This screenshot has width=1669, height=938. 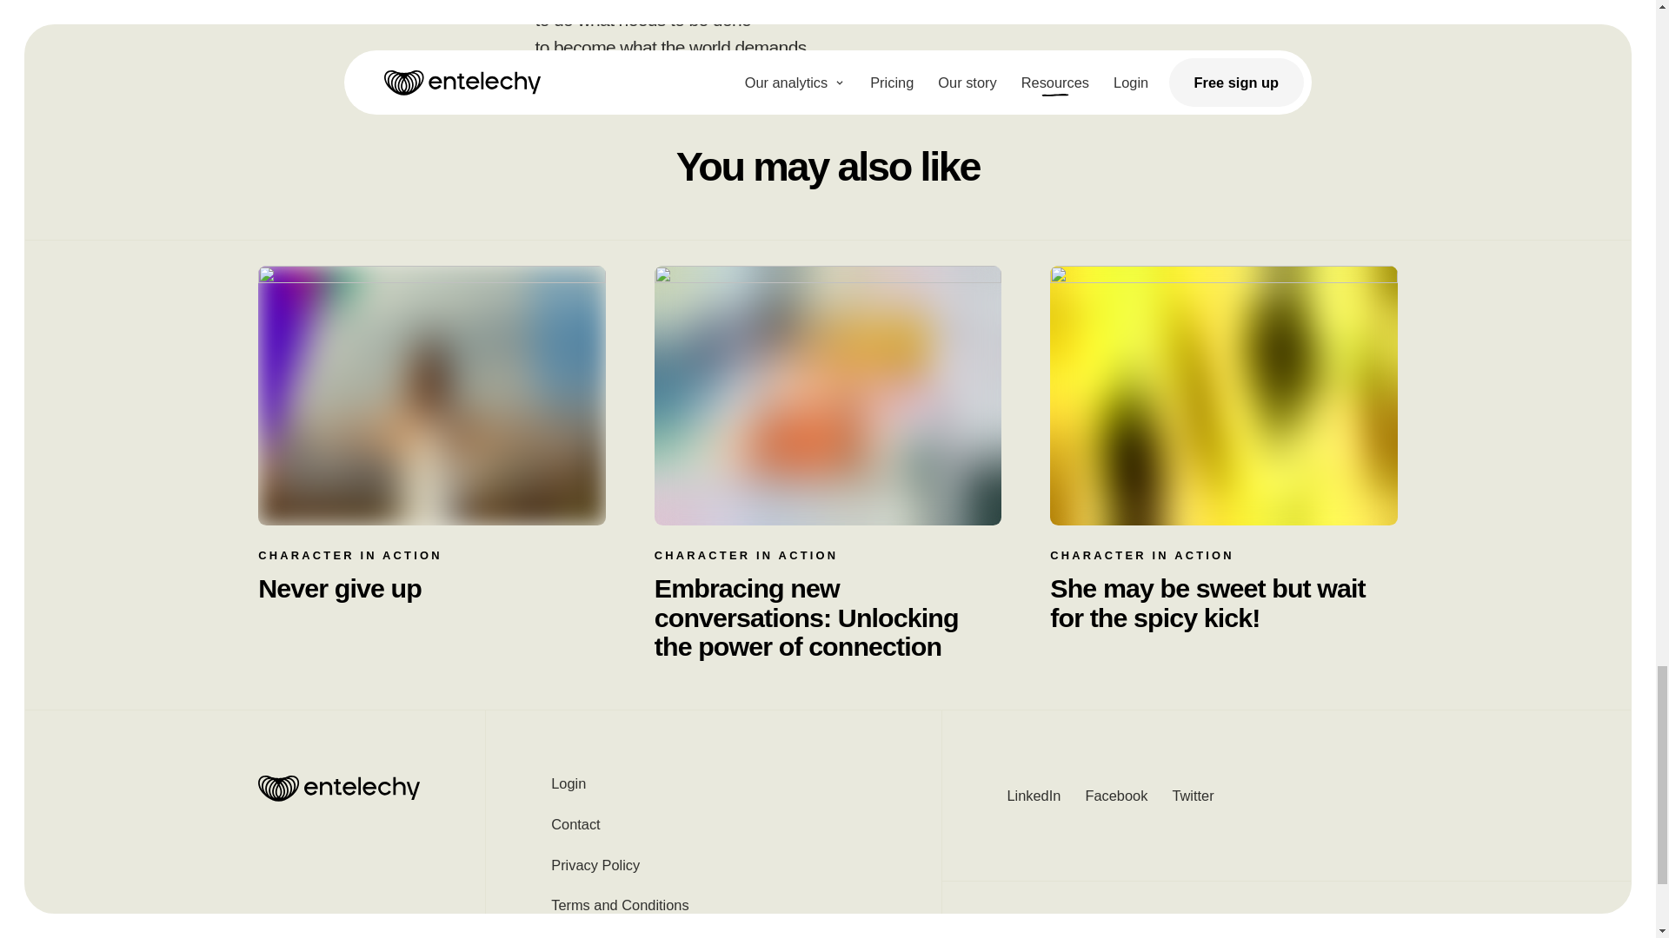 I want to click on Facebook, so click(x=1116, y=796).